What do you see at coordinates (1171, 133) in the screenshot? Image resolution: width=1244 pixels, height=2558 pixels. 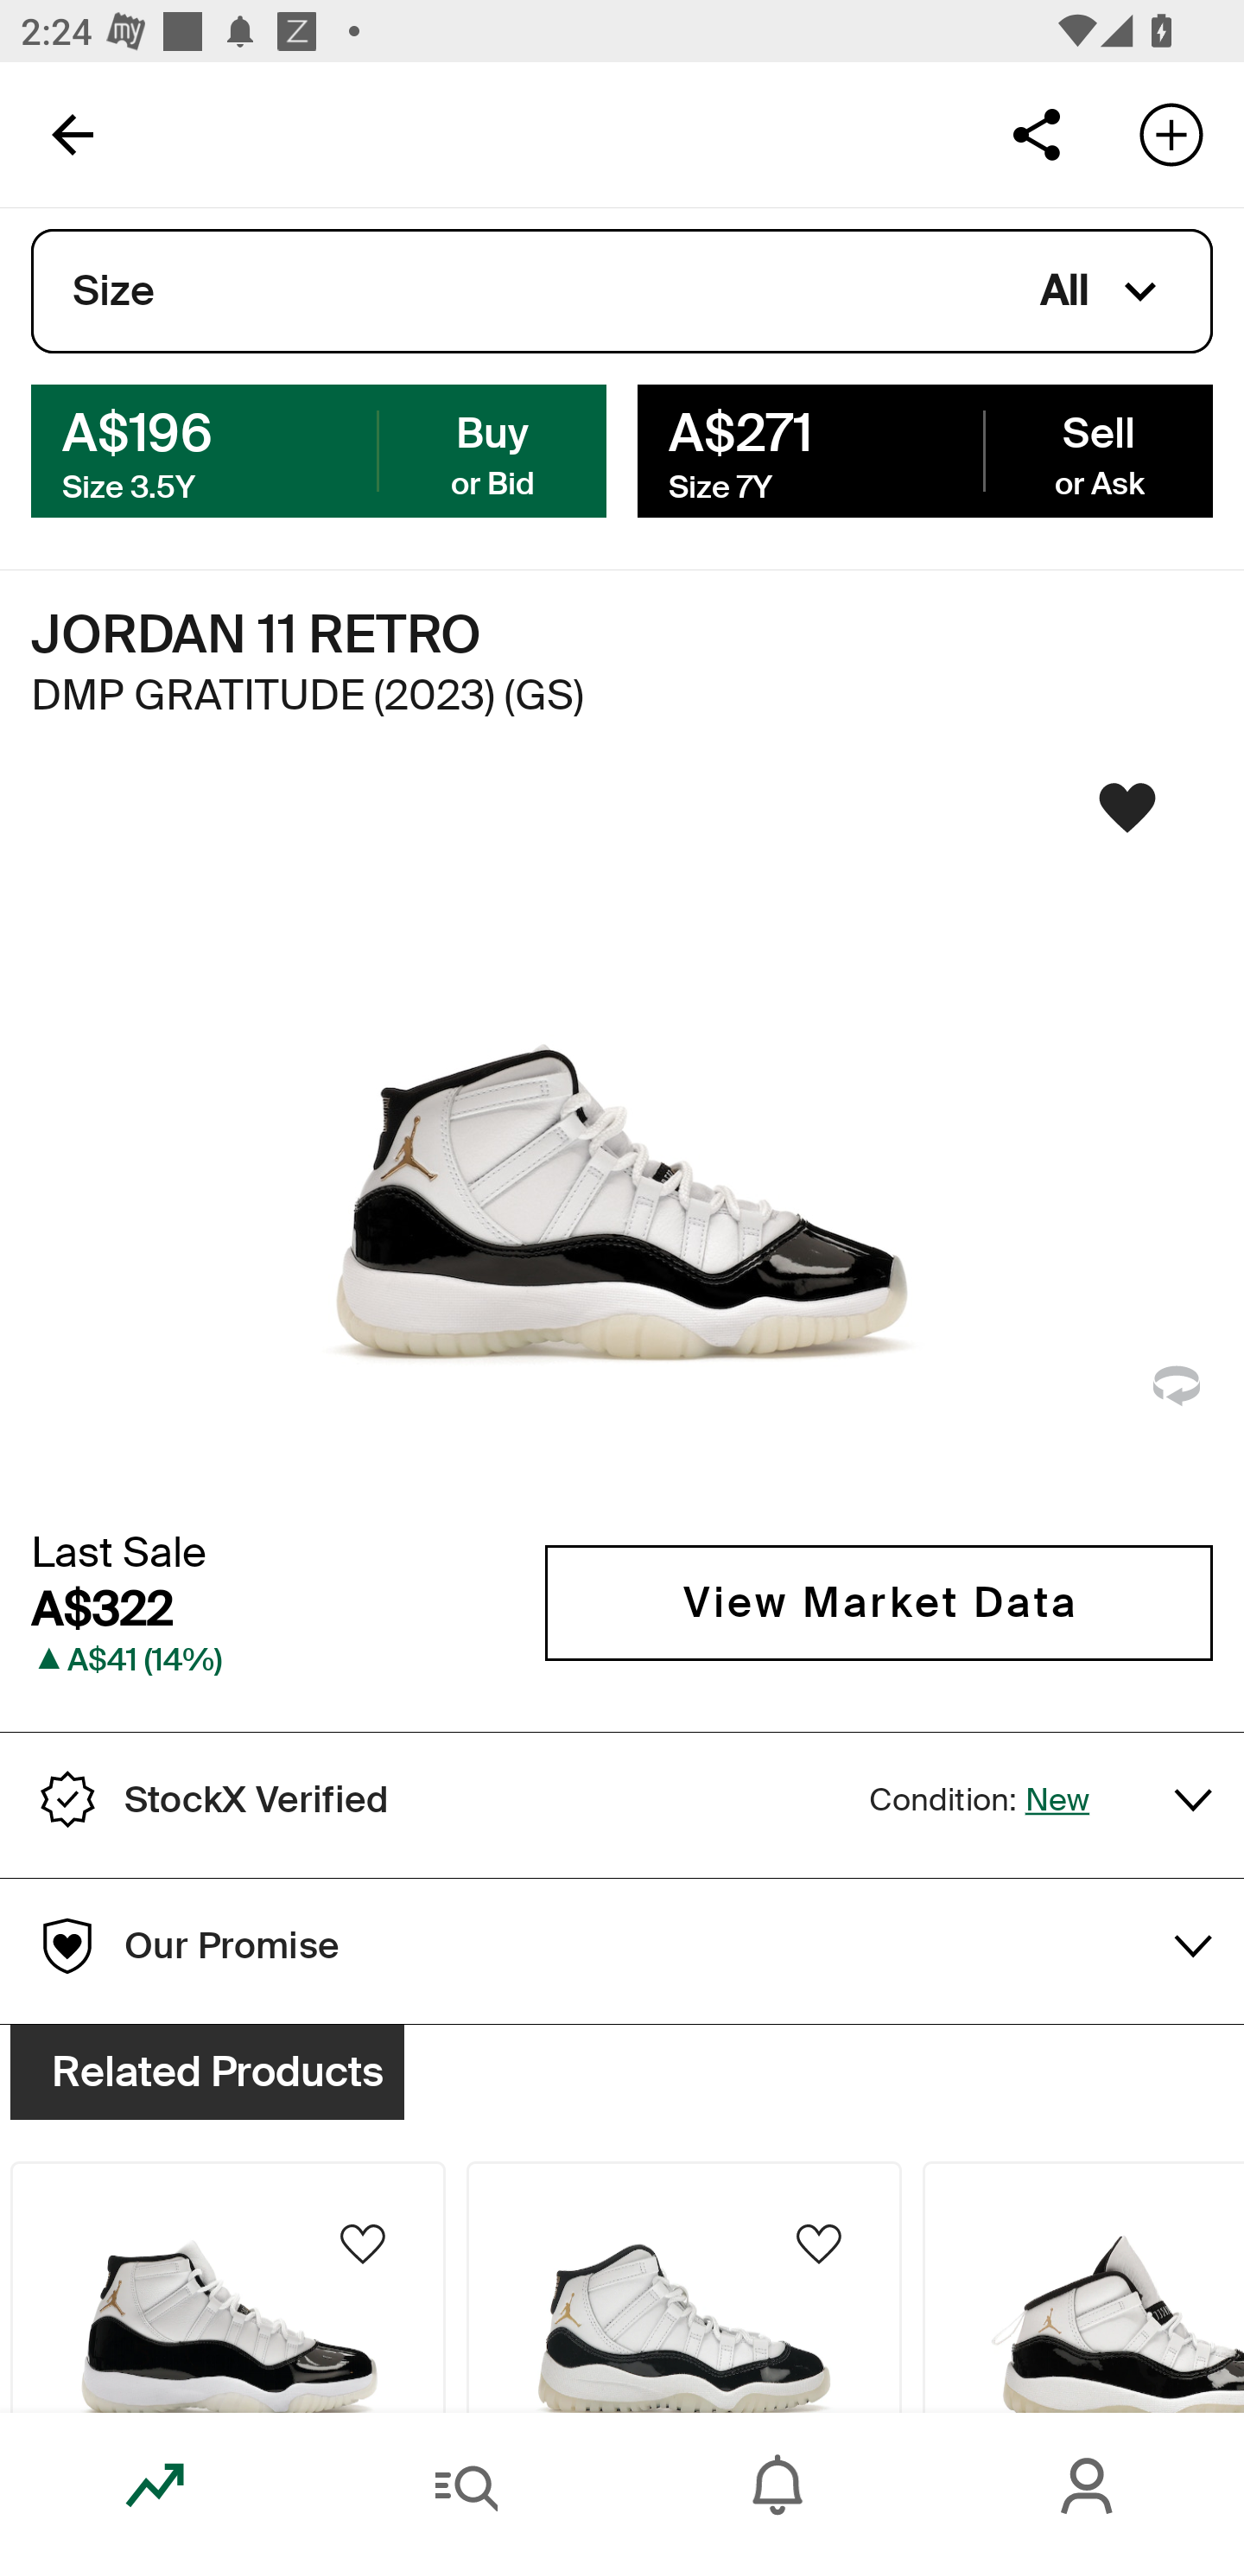 I see `Add` at bounding box center [1171, 133].